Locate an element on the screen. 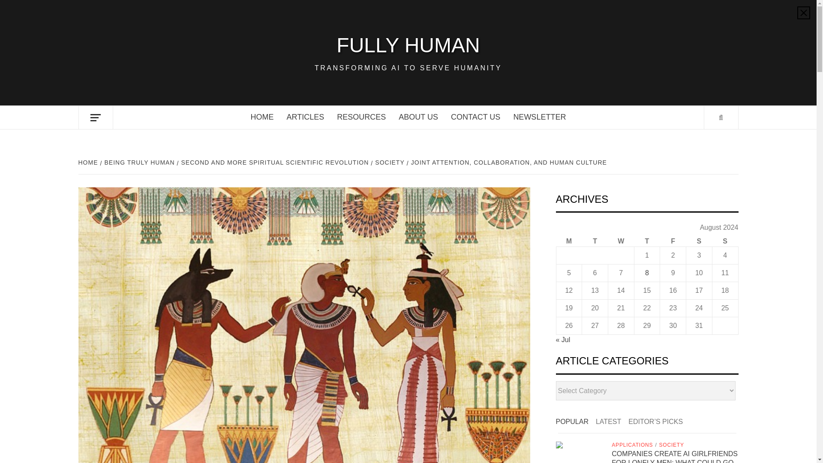 The height and width of the screenshot is (463, 823). SOCIETY is located at coordinates (388, 162).